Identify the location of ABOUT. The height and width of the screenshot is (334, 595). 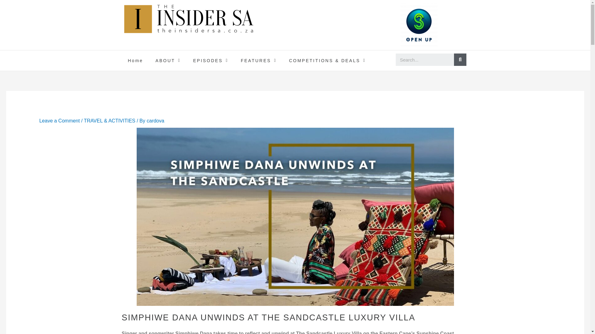
(168, 61).